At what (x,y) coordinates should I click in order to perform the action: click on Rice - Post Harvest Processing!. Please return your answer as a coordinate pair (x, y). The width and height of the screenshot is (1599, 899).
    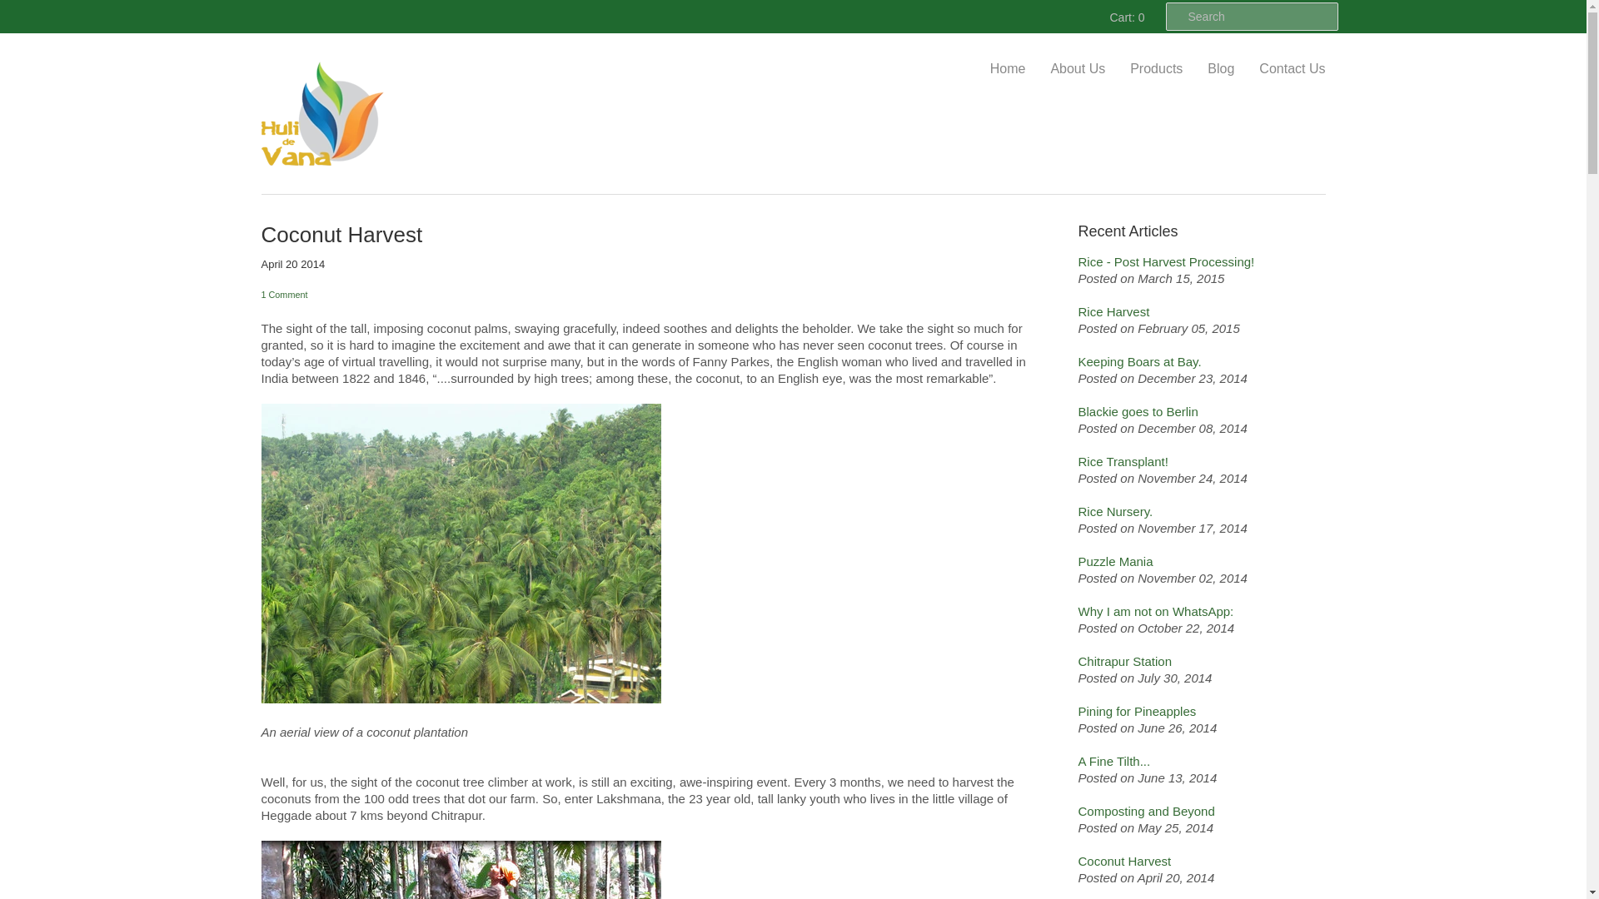
    Looking at the image, I should click on (1201, 261).